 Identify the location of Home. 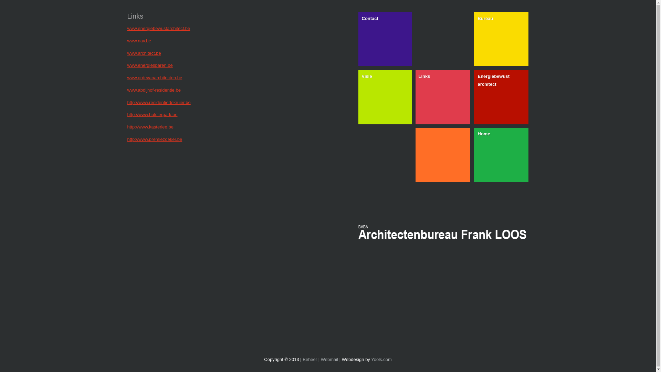
(501, 154).